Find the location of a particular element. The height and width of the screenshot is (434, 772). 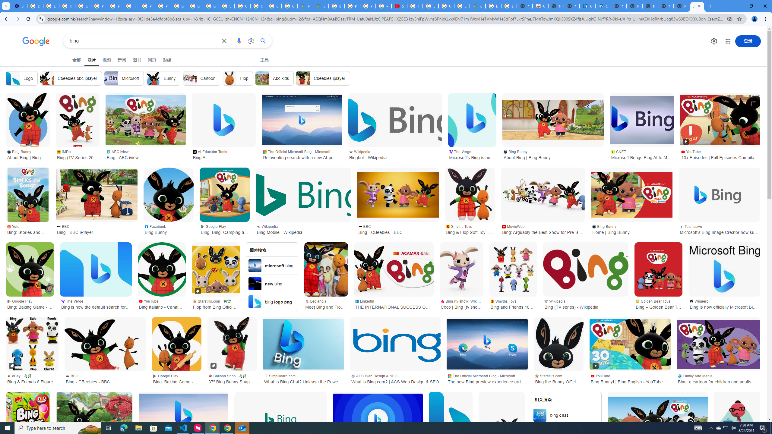

Bingbot - Wikipedia is located at coordinates (395, 120).